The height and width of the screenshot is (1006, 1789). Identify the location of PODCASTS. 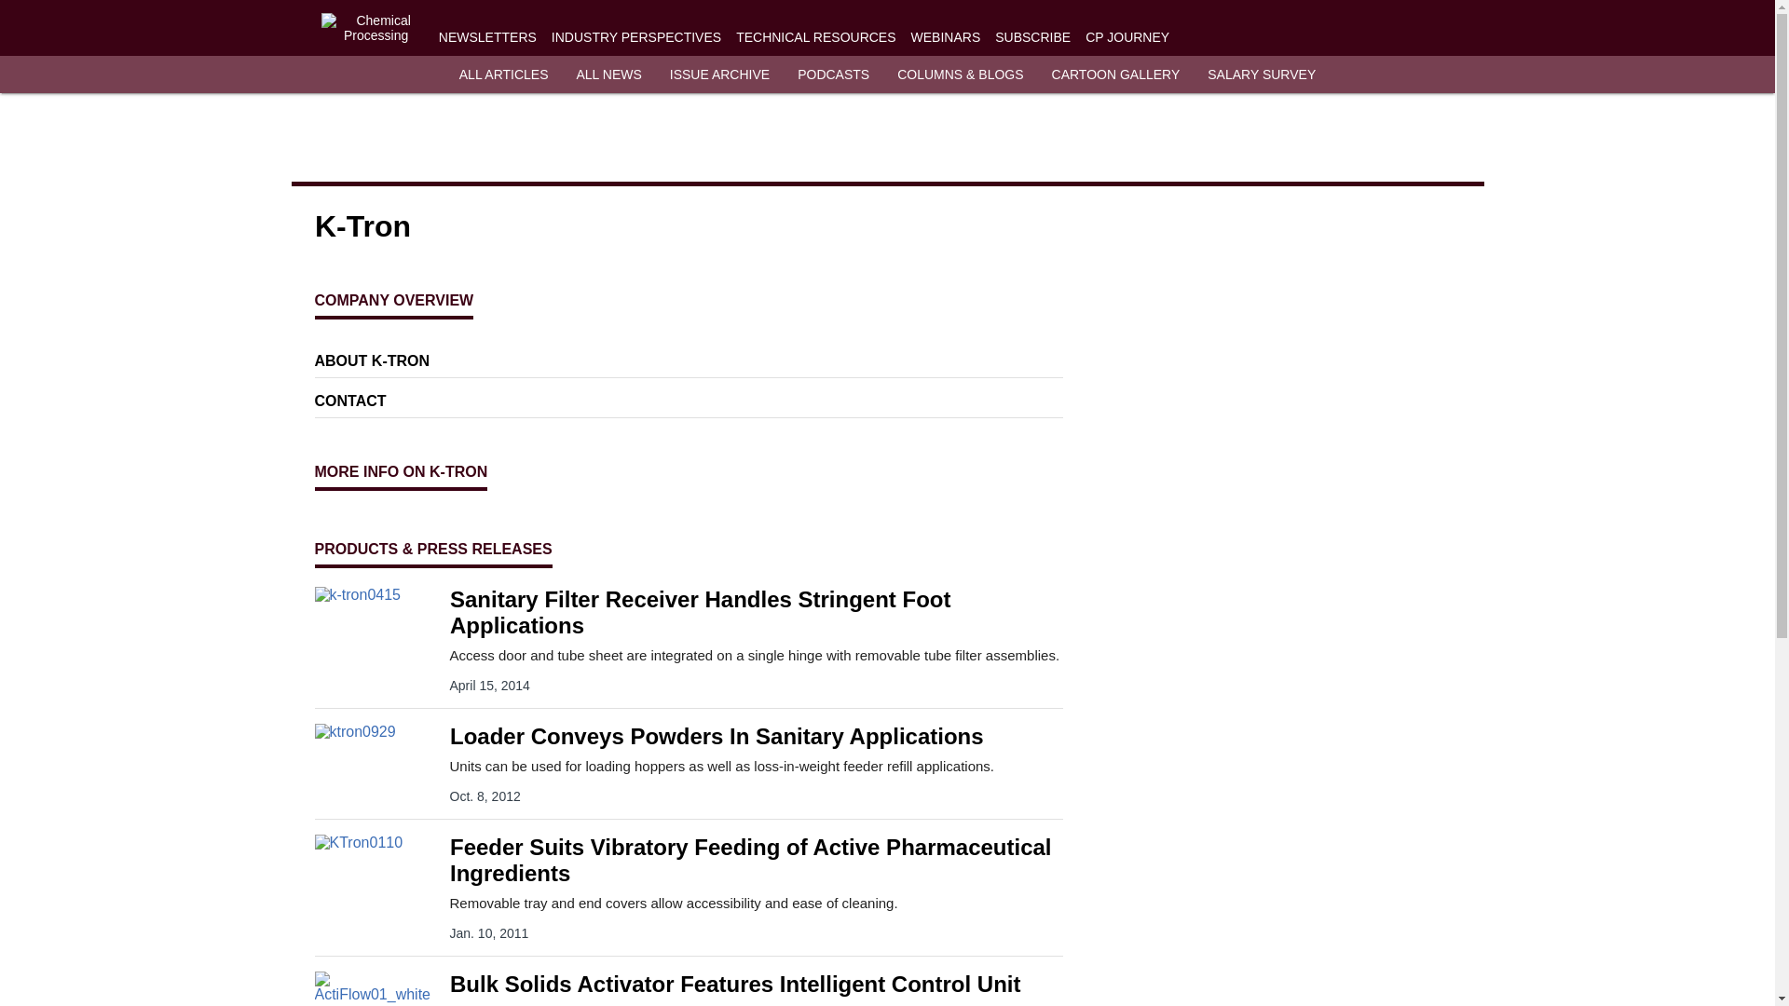
(833, 75).